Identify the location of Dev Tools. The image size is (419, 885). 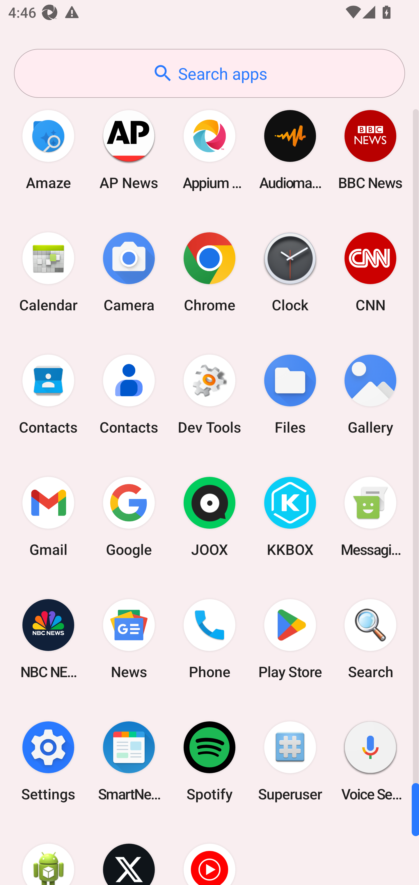
(210, 395).